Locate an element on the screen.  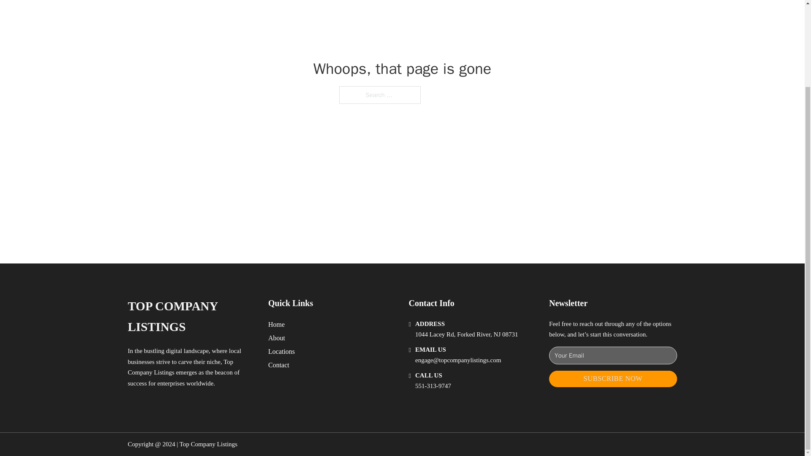
Locations is located at coordinates (281, 351).